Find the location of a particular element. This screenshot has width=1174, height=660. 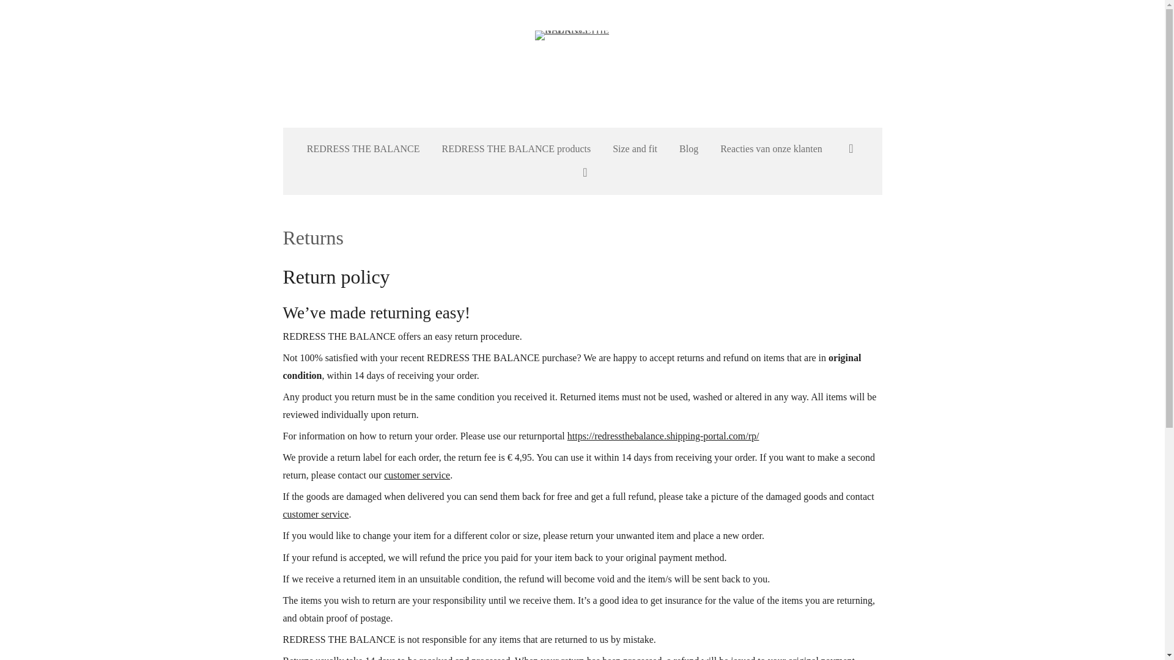

Blog is located at coordinates (689, 149).